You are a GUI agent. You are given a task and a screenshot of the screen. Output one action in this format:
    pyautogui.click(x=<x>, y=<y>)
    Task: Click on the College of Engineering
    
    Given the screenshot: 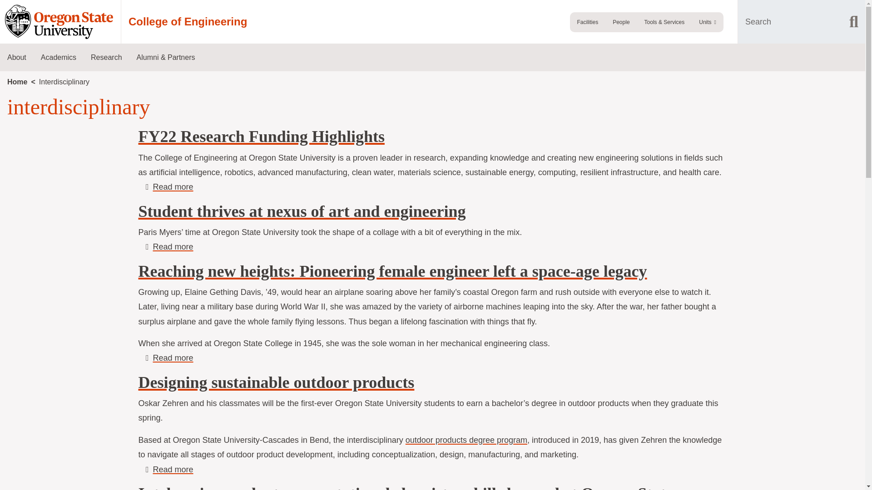 What is the action you would take?
    pyautogui.click(x=187, y=22)
    